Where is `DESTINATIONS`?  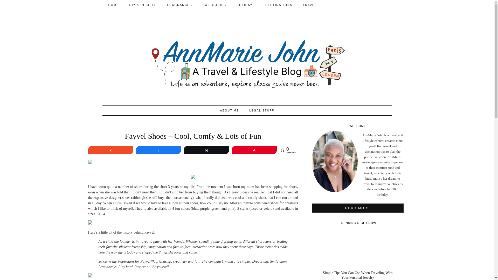
DESTINATIONS is located at coordinates (279, 5).